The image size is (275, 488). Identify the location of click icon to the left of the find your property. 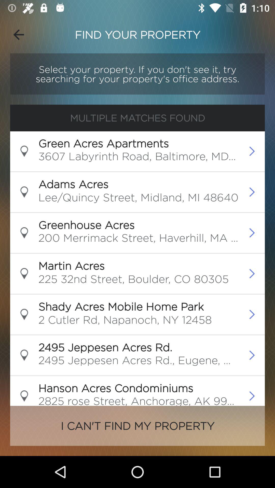
(19, 35).